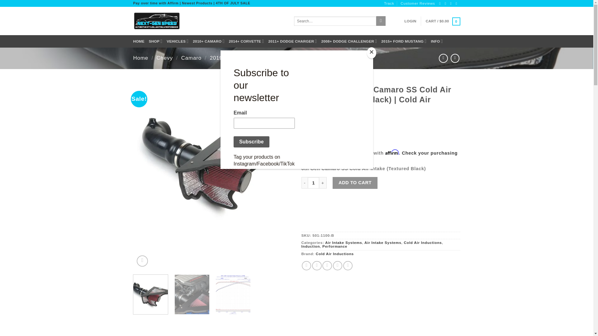 This screenshot has width=598, height=336. Describe the element at coordinates (313, 183) in the screenshot. I see `1` at that location.